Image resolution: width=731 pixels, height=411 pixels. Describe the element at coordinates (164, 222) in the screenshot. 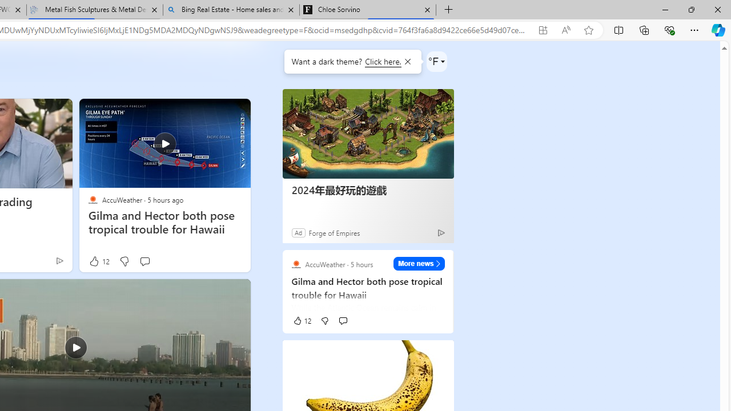

I see `Gilma and Hector both pose tropical trouble for Hawaii` at that location.